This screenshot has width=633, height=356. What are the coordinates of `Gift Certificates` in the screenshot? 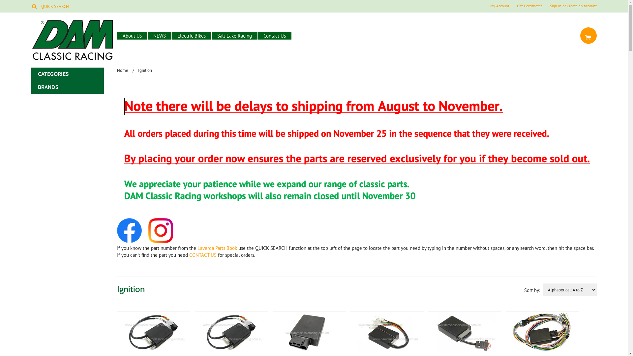 It's located at (529, 6).